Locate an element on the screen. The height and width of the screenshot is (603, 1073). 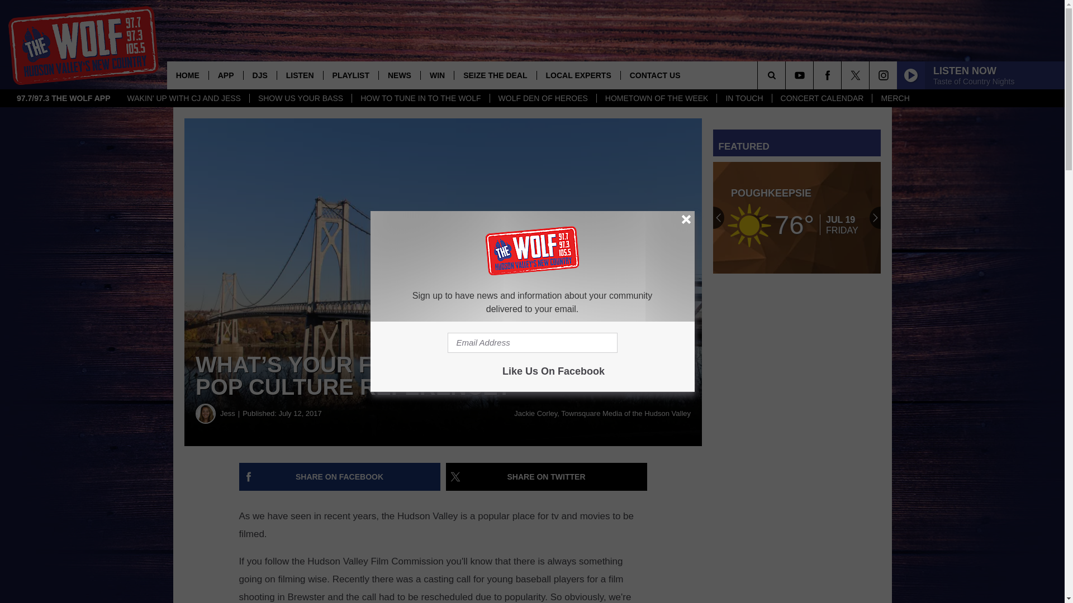
HOW TO TUNE IN TO THE WOLF is located at coordinates (420, 98).